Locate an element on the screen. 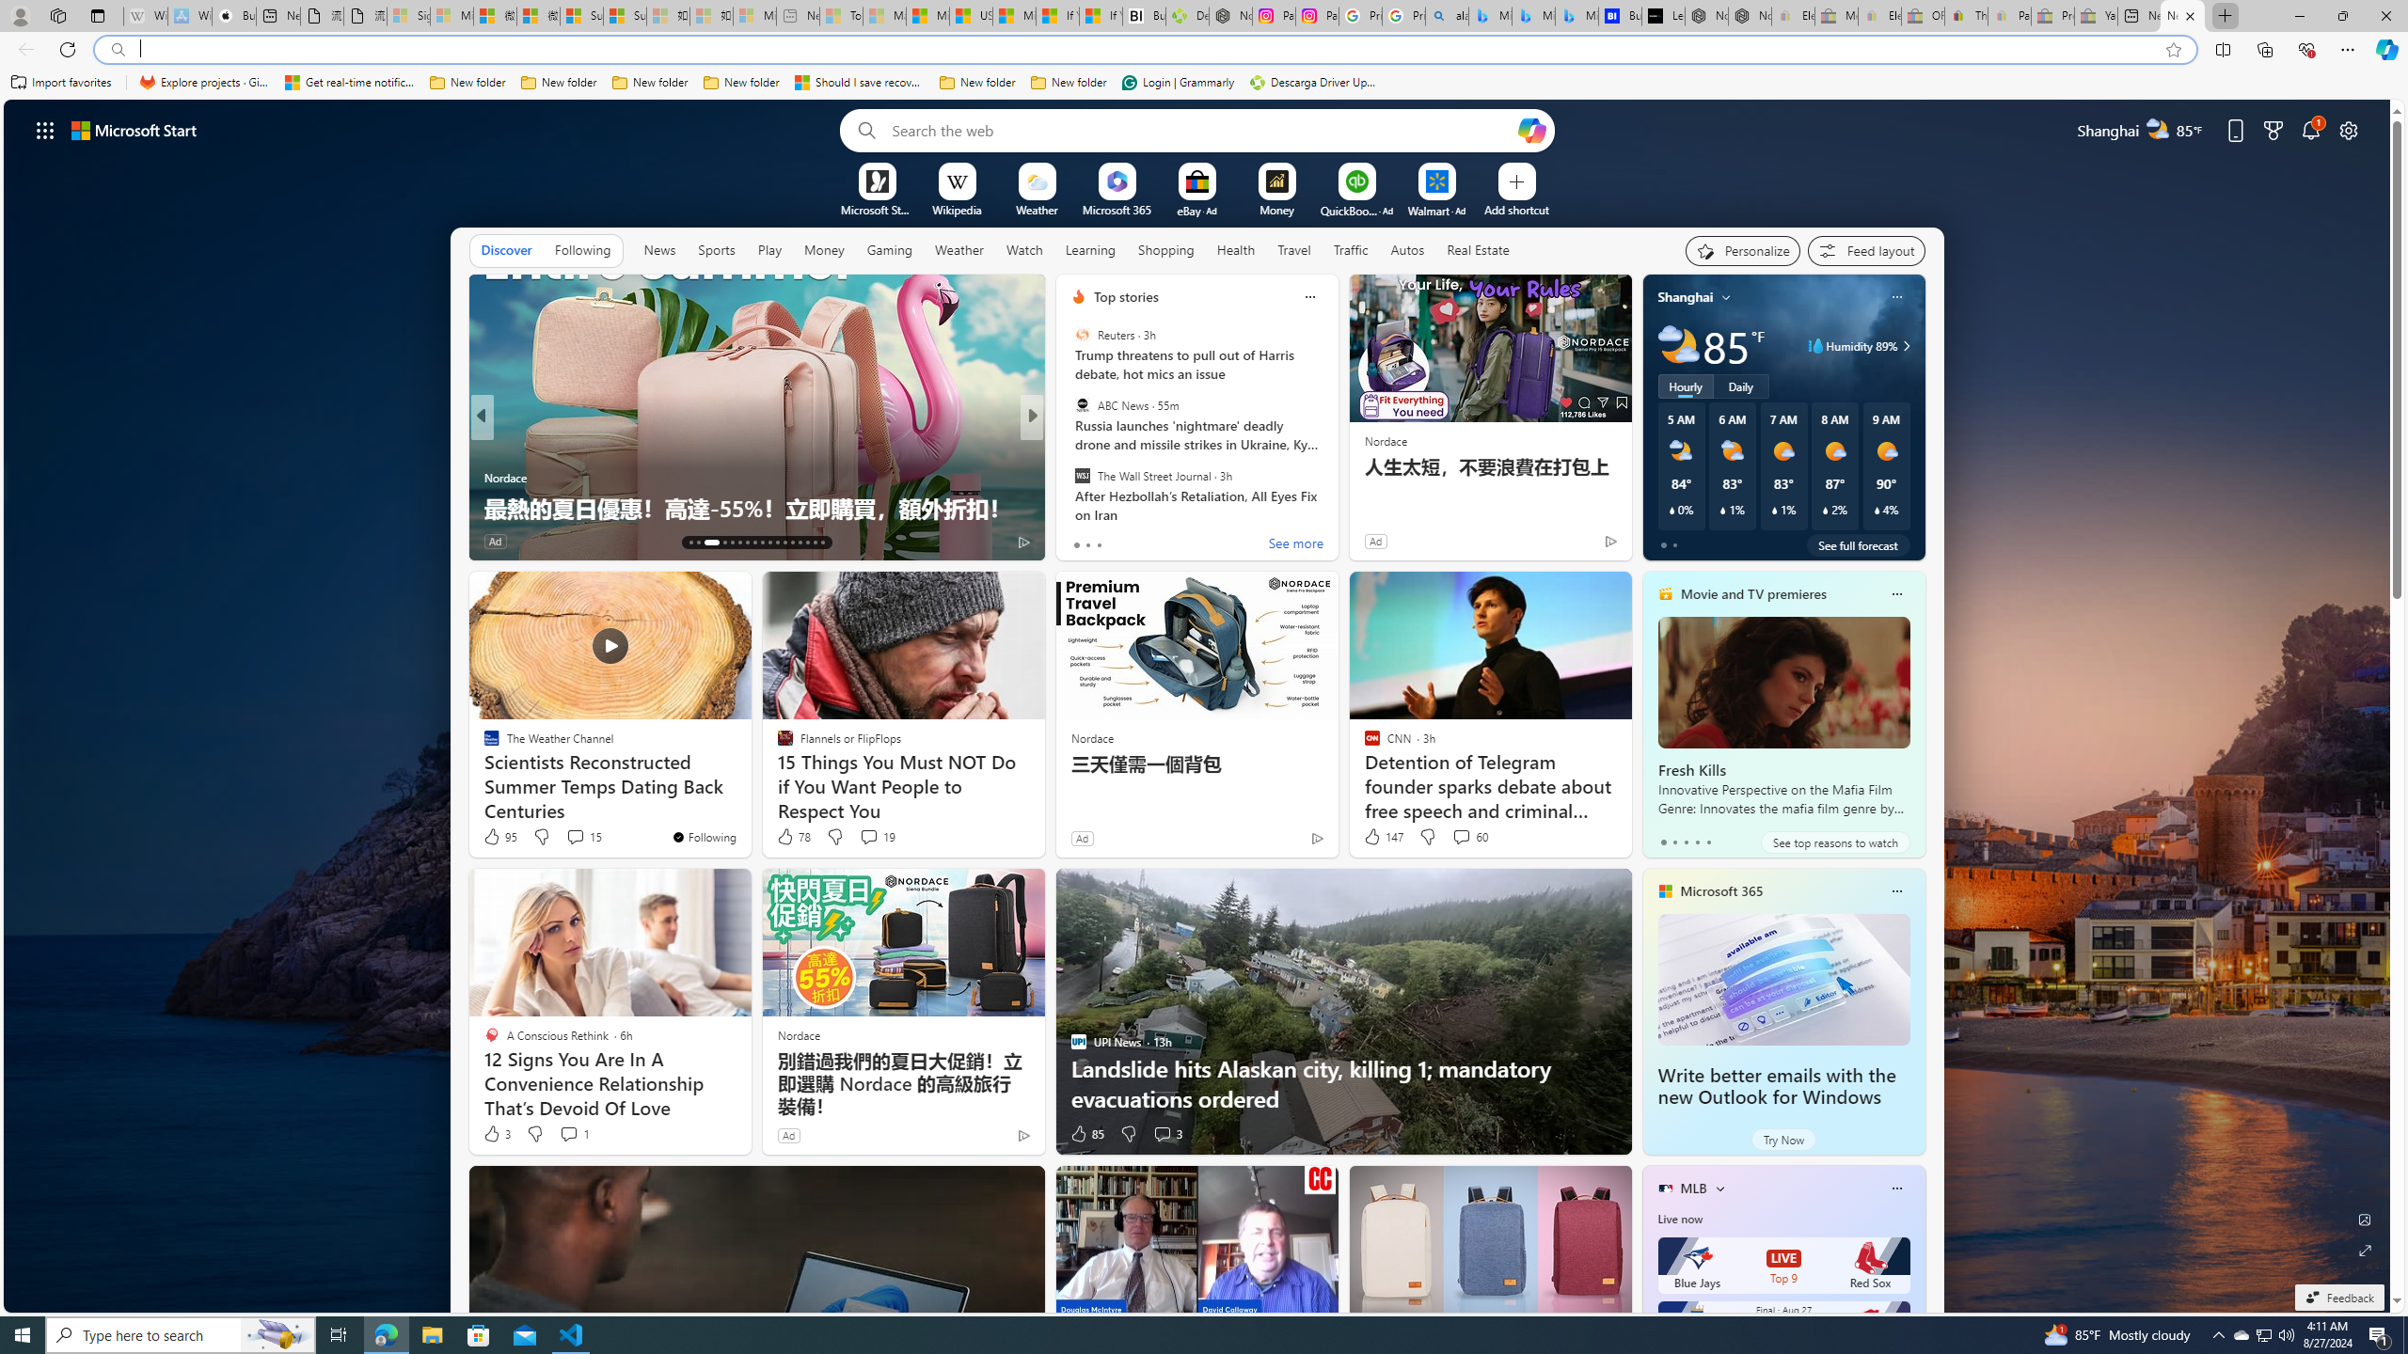  633 Like is located at coordinates (1084, 542).